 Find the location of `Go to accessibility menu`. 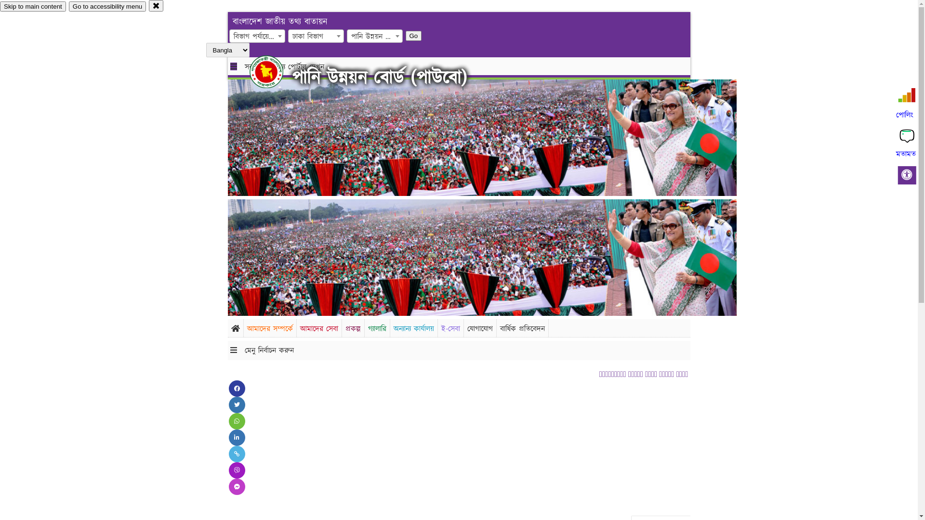

Go to accessibility menu is located at coordinates (107, 7).